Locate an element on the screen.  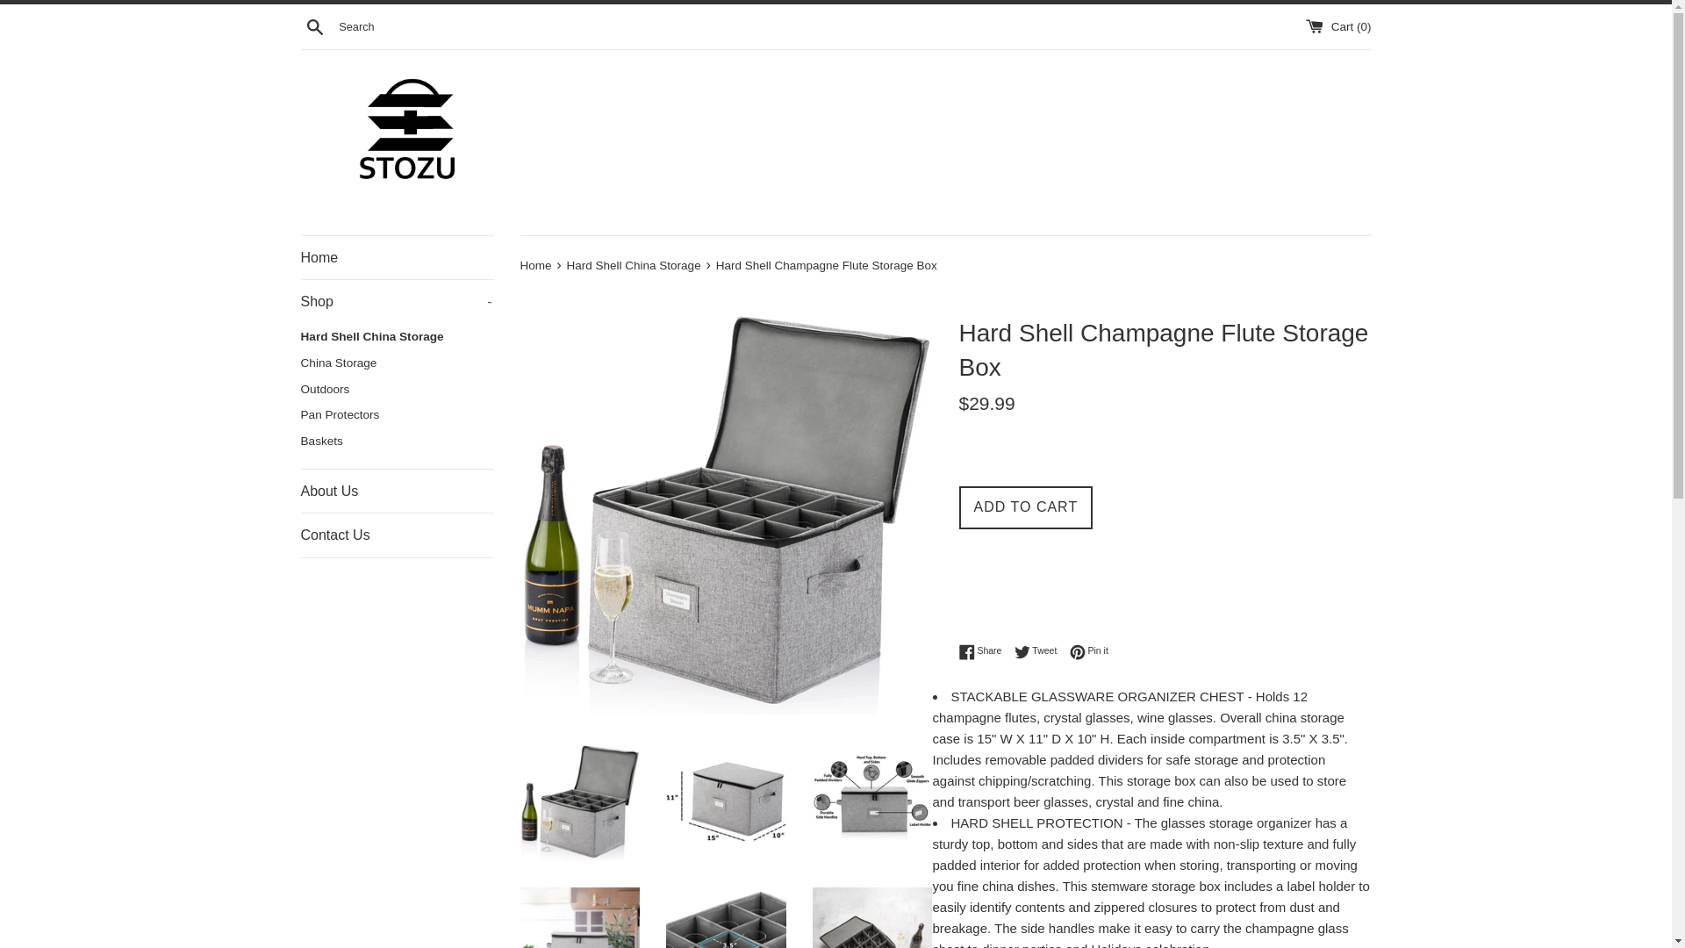
About Us is located at coordinates (1089, 651).